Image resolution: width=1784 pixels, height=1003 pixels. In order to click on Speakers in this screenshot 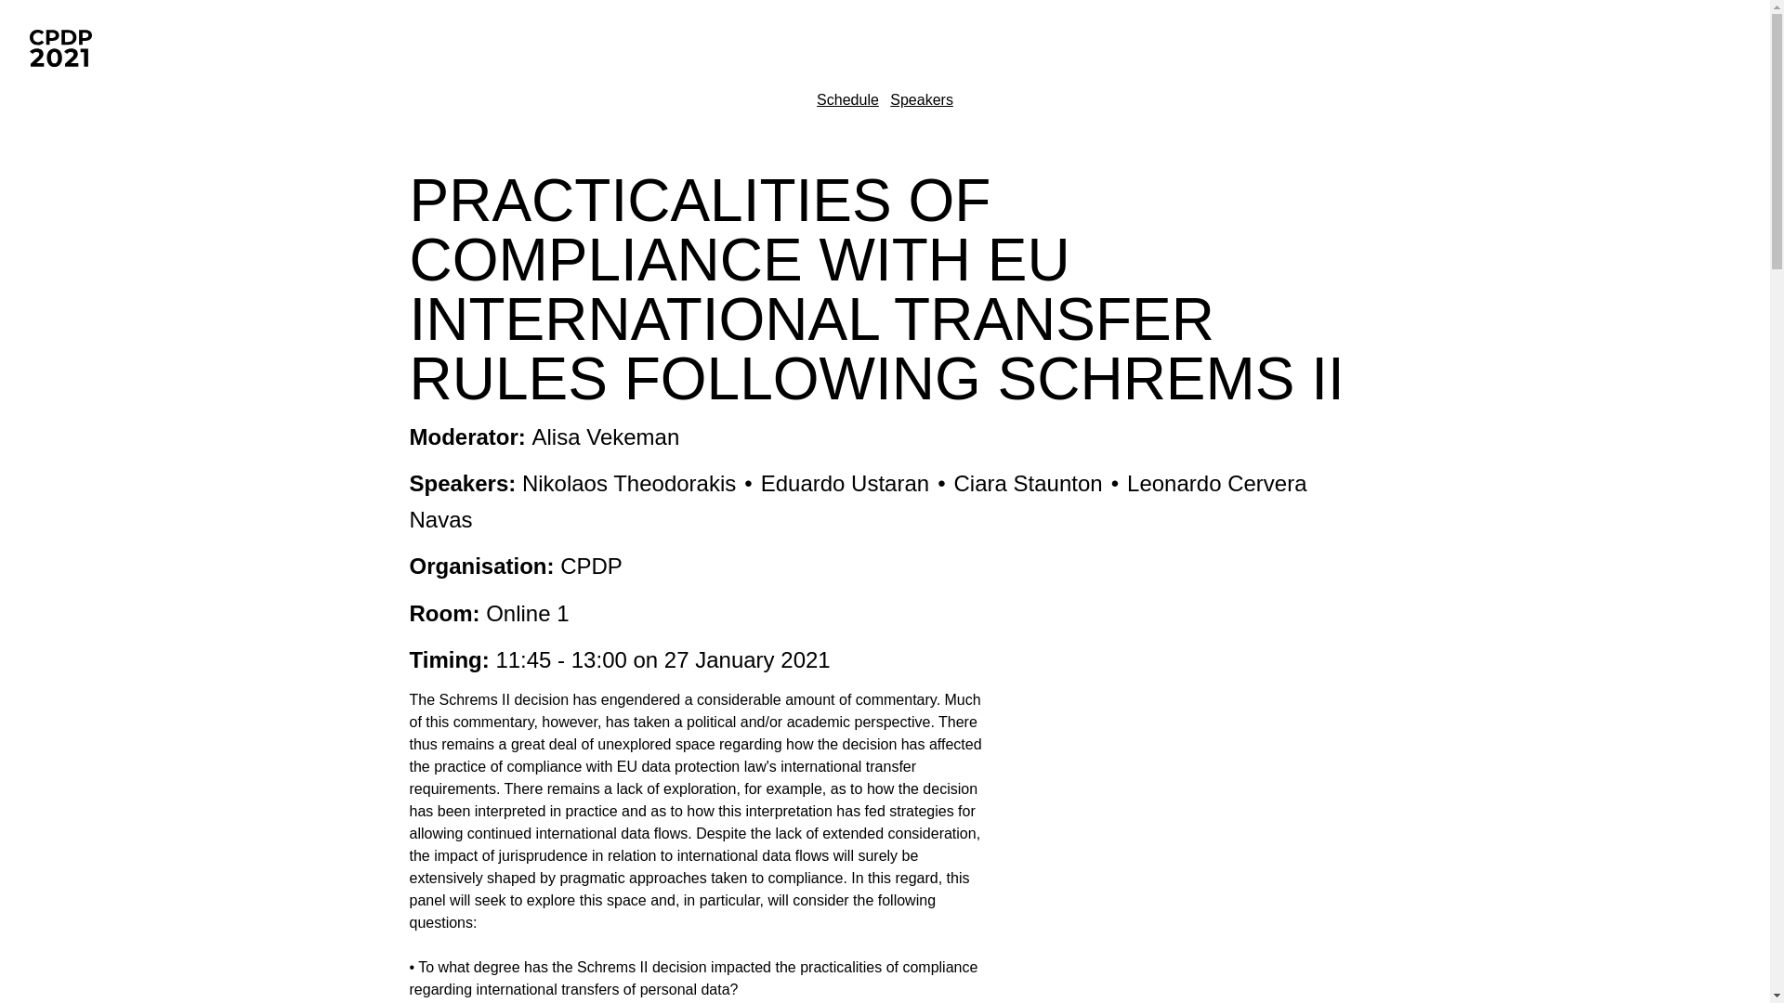, I will do `click(922, 99)`.